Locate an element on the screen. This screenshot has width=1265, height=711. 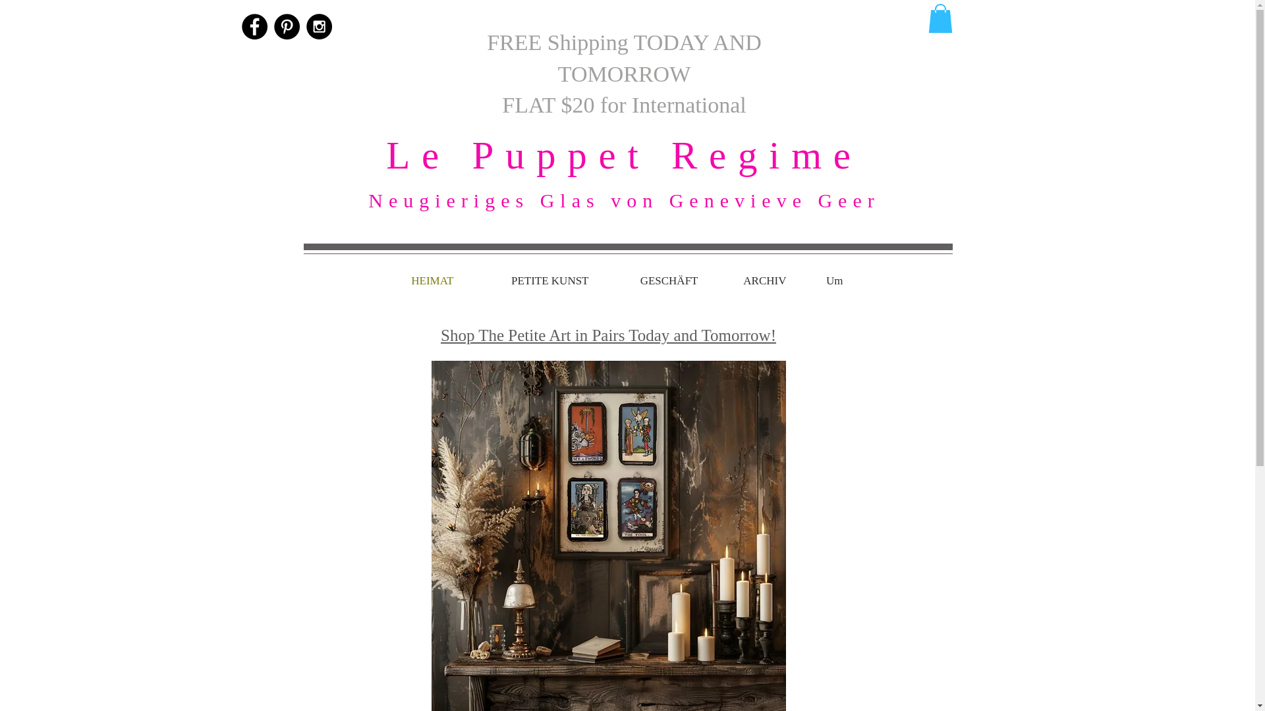
Shop The Petite Art in Pairs Today and Tomorrow! is located at coordinates (608, 334).